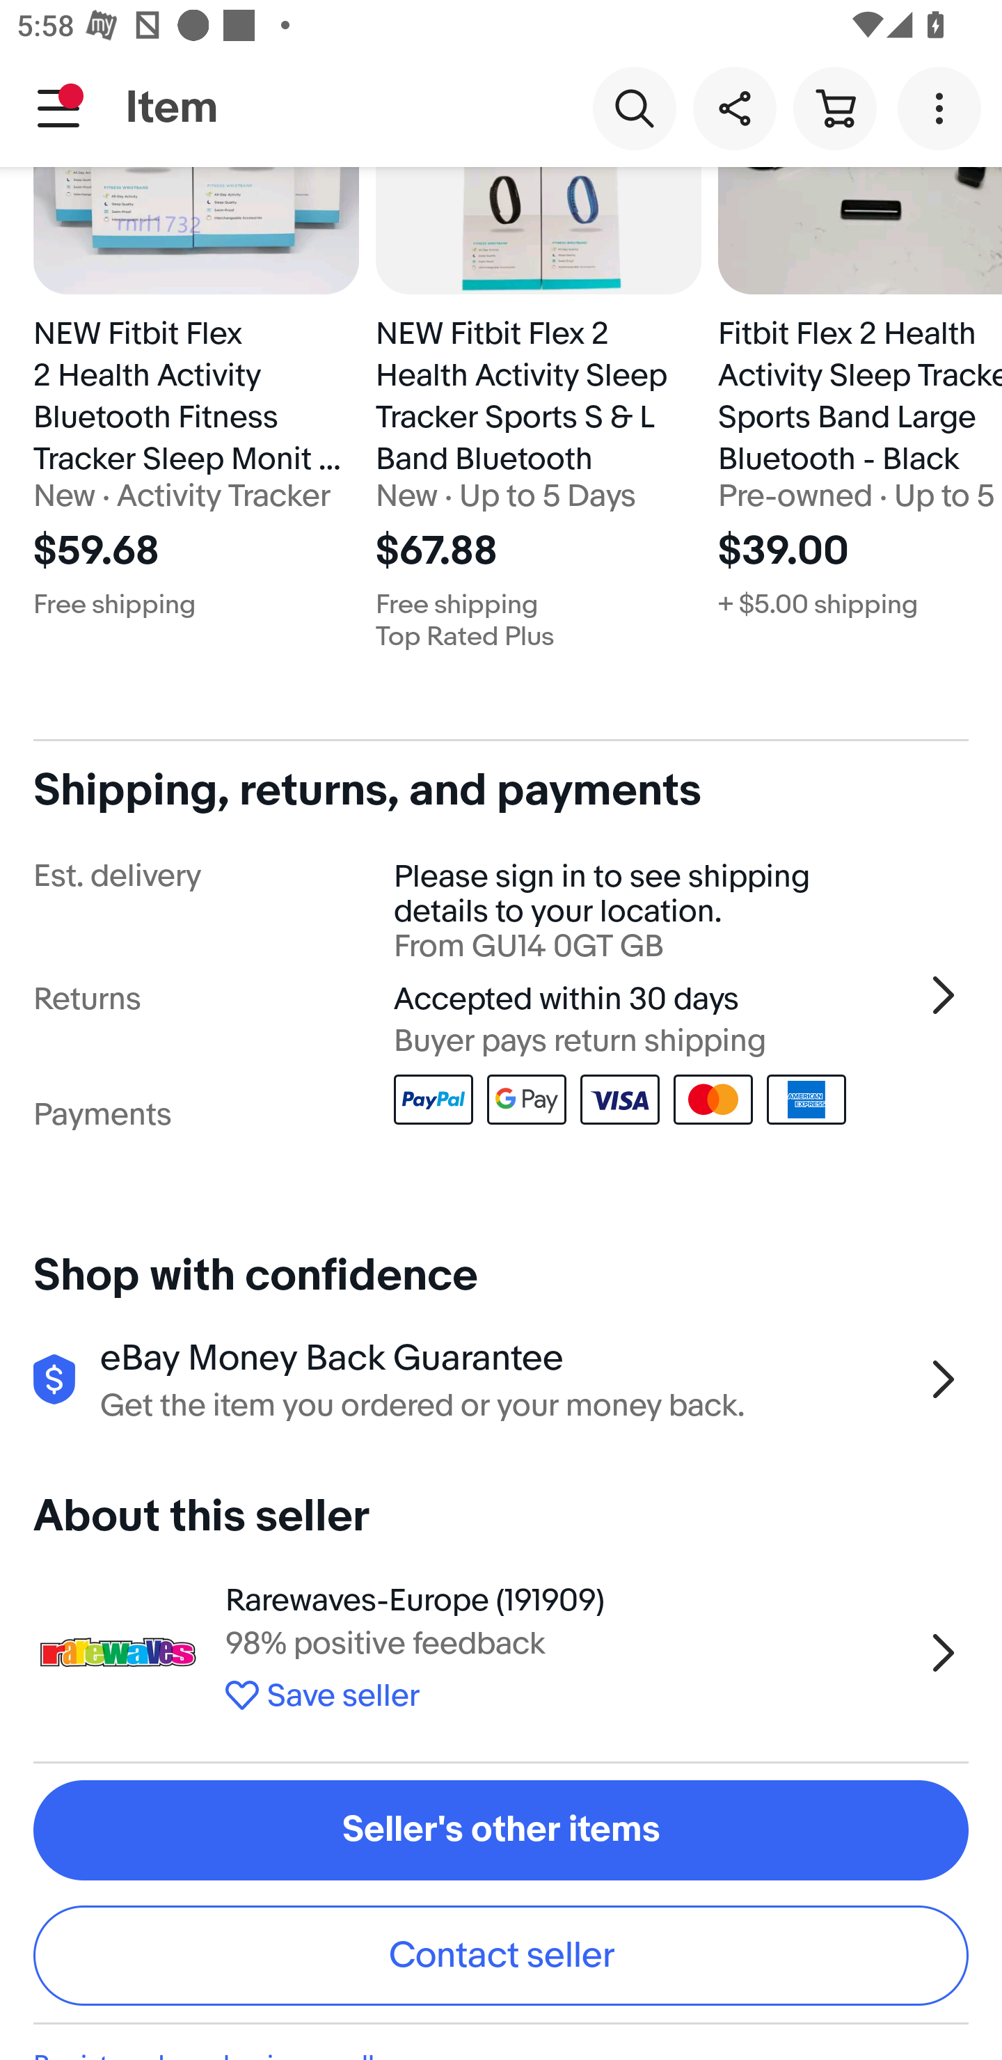 The height and width of the screenshot is (2060, 1002). Describe the element at coordinates (734, 107) in the screenshot. I see `Share this item` at that location.